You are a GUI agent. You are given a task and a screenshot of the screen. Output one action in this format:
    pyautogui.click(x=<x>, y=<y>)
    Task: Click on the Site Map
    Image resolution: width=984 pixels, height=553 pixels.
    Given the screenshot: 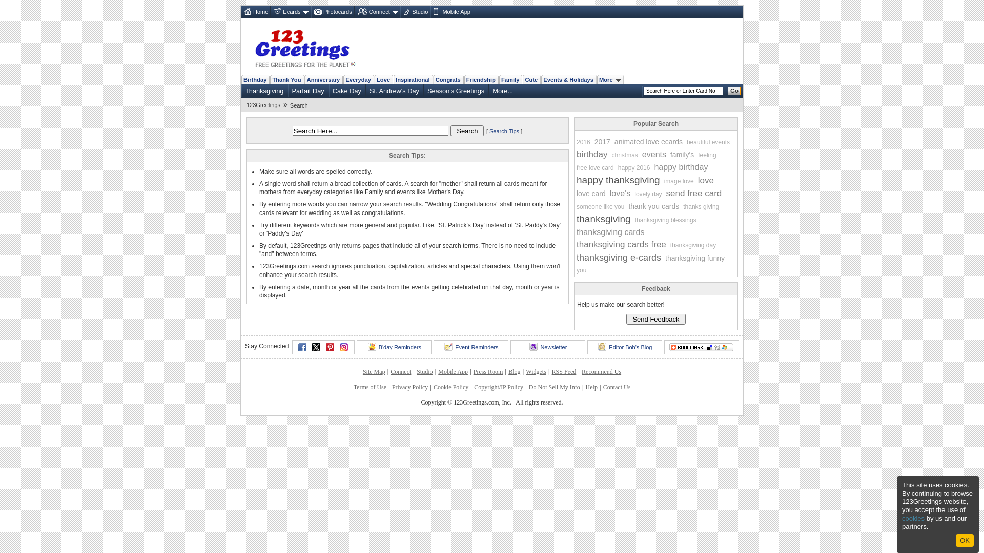 What is the action you would take?
    pyautogui.click(x=374, y=372)
    